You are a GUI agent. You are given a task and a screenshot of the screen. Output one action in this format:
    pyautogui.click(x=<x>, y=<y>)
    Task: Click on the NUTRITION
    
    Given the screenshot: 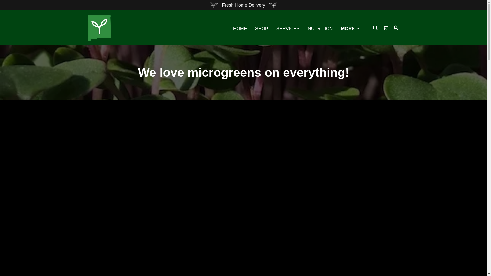 What is the action you would take?
    pyautogui.click(x=350, y=29)
    